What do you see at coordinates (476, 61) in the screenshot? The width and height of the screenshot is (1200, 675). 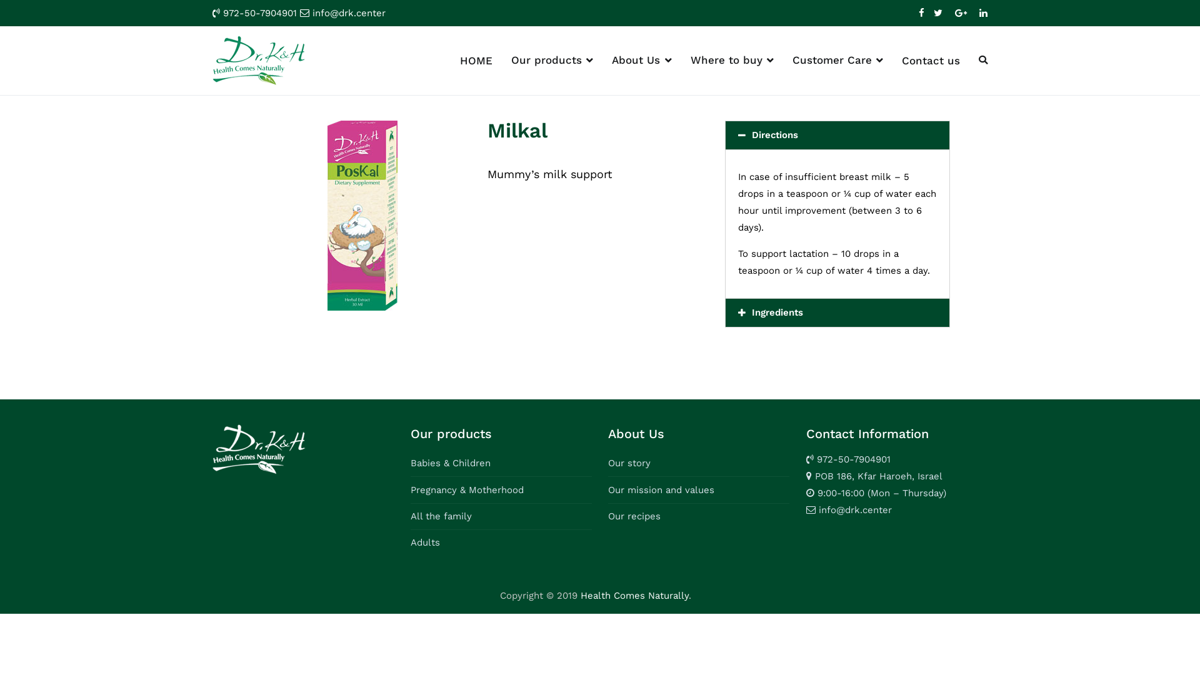 I see `HOME` at bounding box center [476, 61].